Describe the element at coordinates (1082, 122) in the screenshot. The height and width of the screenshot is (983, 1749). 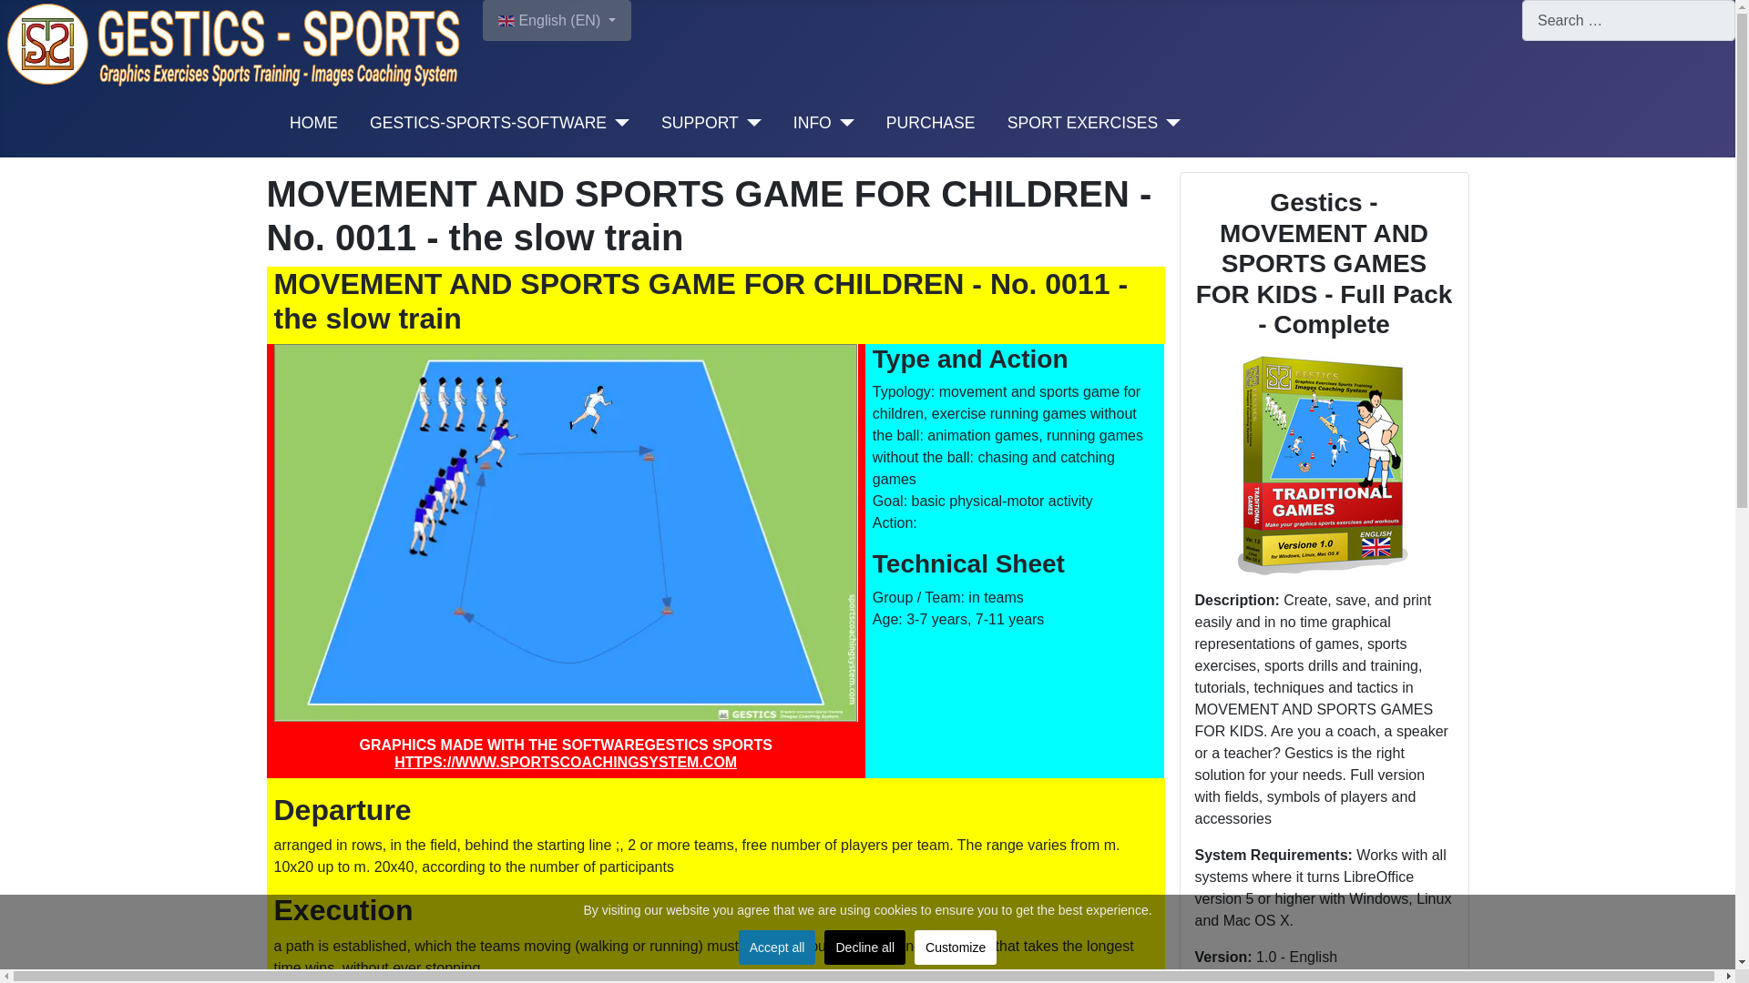
I see `SPORT EXERCISES` at that location.